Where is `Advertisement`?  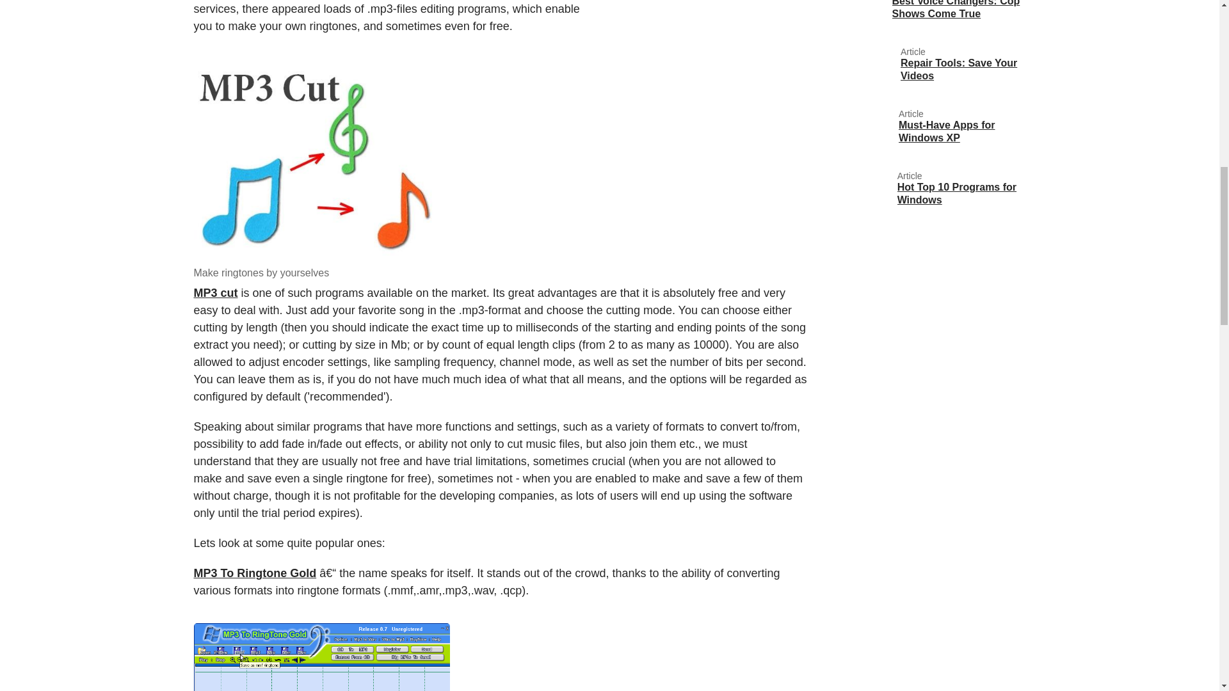 Advertisement is located at coordinates (698, 42).